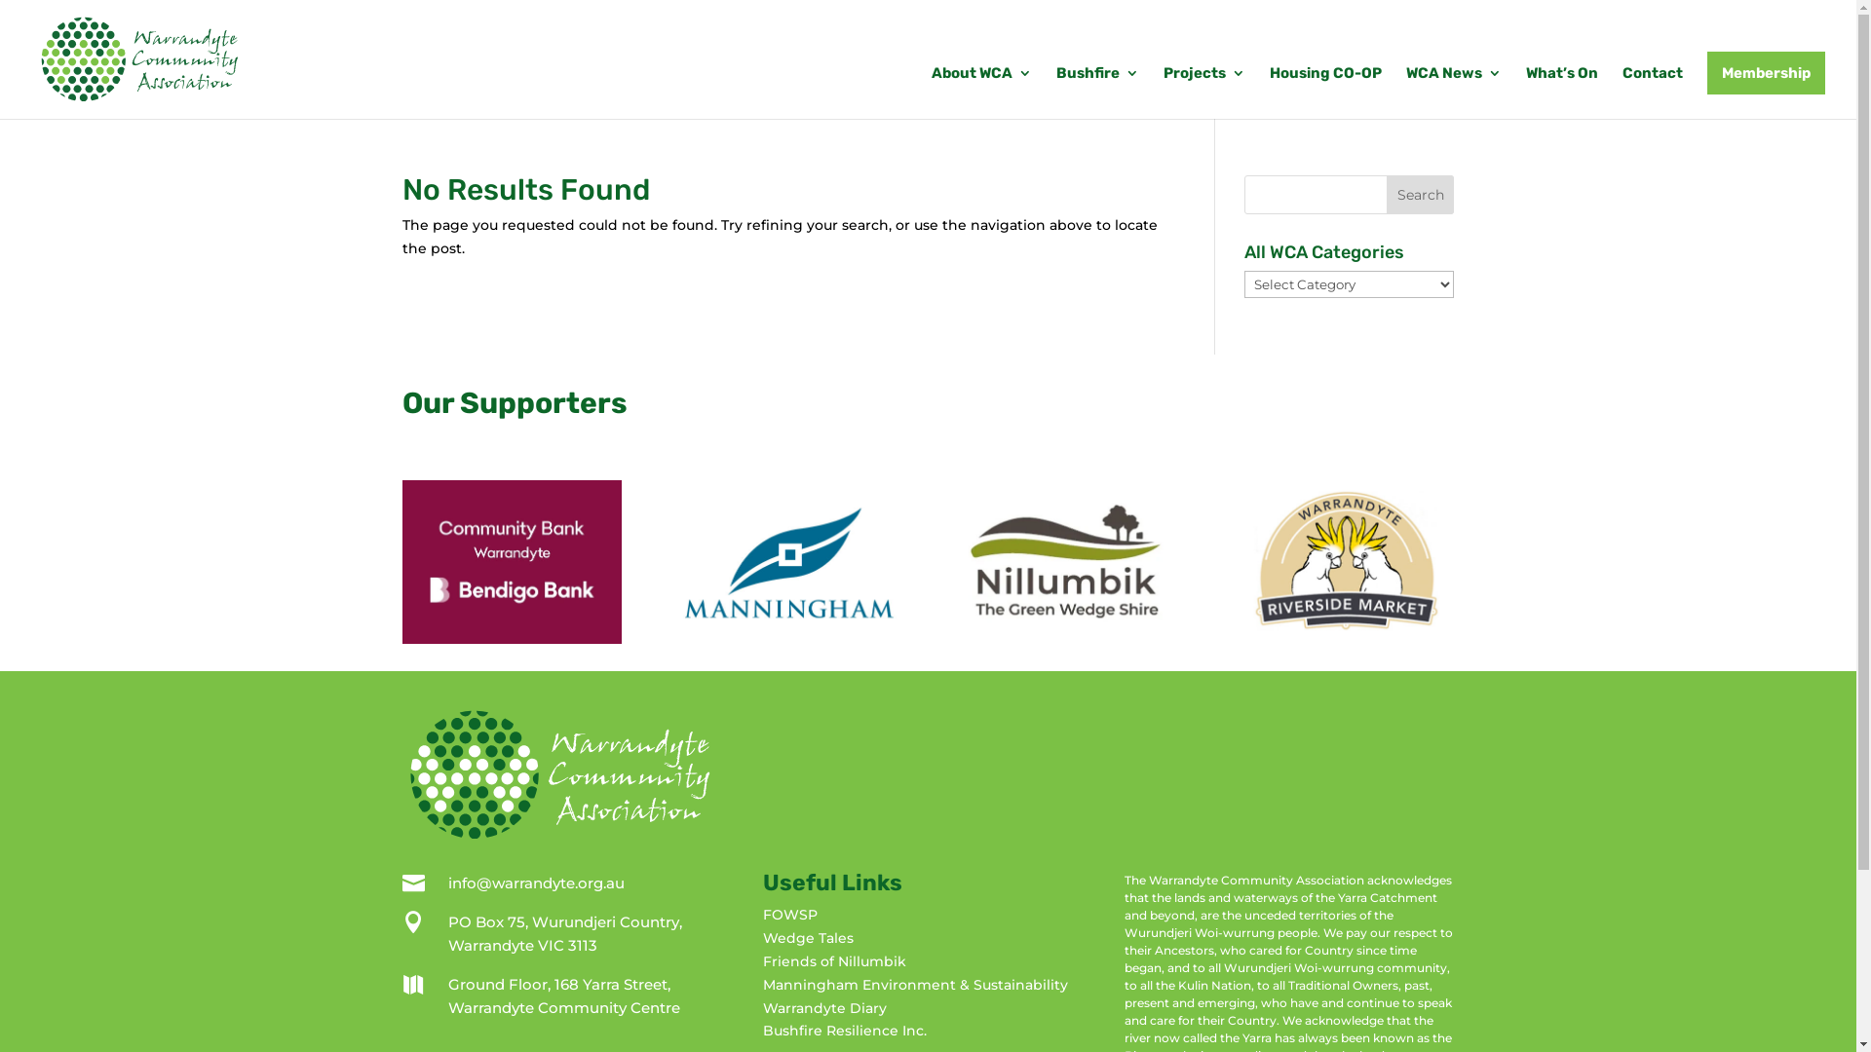 This screenshot has height=1052, width=1871. What do you see at coordinates (809, 938) in the screenshot?
I see `Wedge Tales` at bounding box center [809, 938].